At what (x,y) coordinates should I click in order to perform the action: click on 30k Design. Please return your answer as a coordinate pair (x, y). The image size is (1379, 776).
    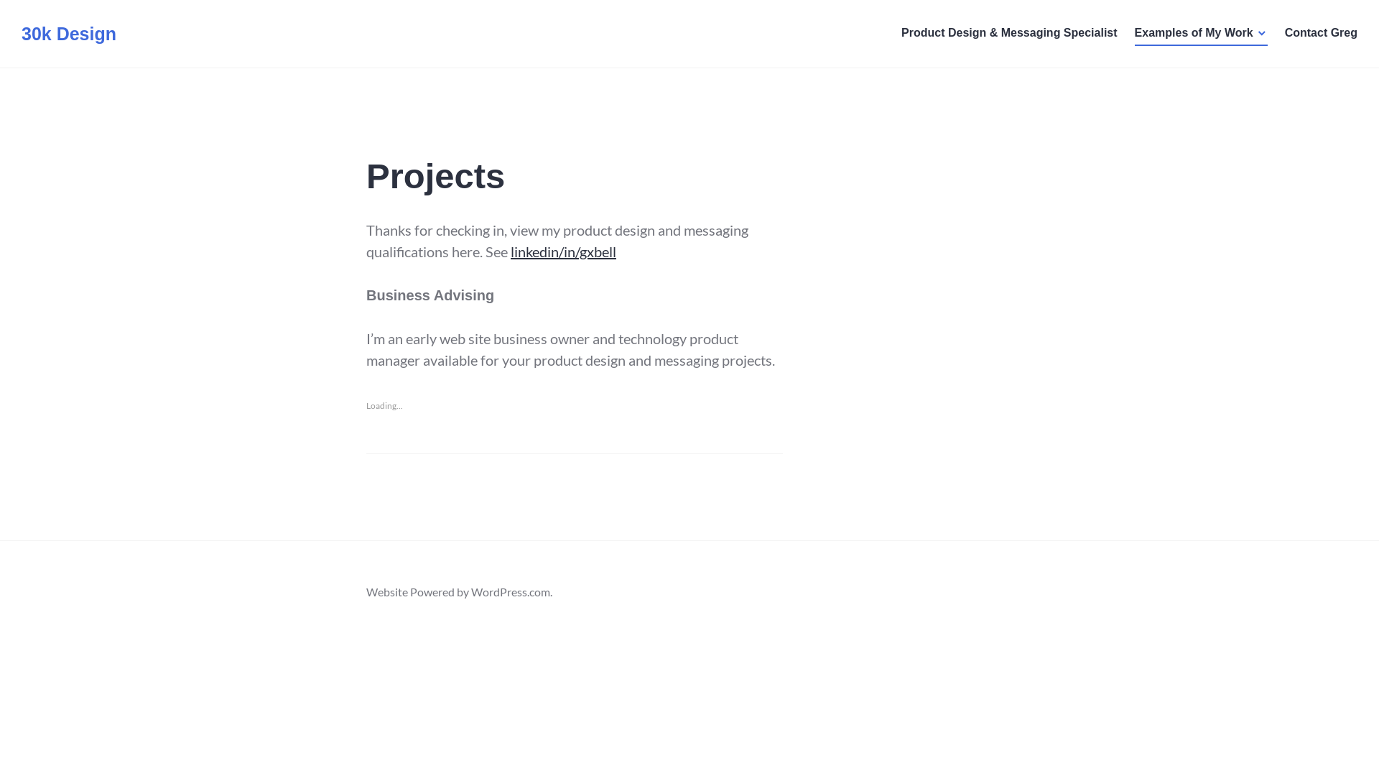
    Looking at the image, I should click on (69, 34).